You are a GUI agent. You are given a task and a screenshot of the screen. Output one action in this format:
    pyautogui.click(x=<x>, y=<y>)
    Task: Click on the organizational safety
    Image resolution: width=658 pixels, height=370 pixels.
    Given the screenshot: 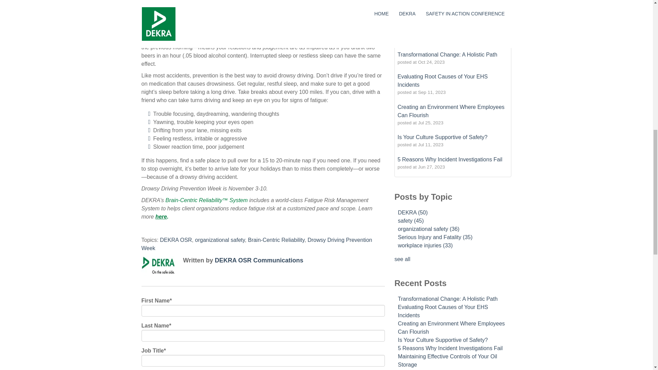 What is the action you would take?
    pyautogui.click(x=220, y=240)
    